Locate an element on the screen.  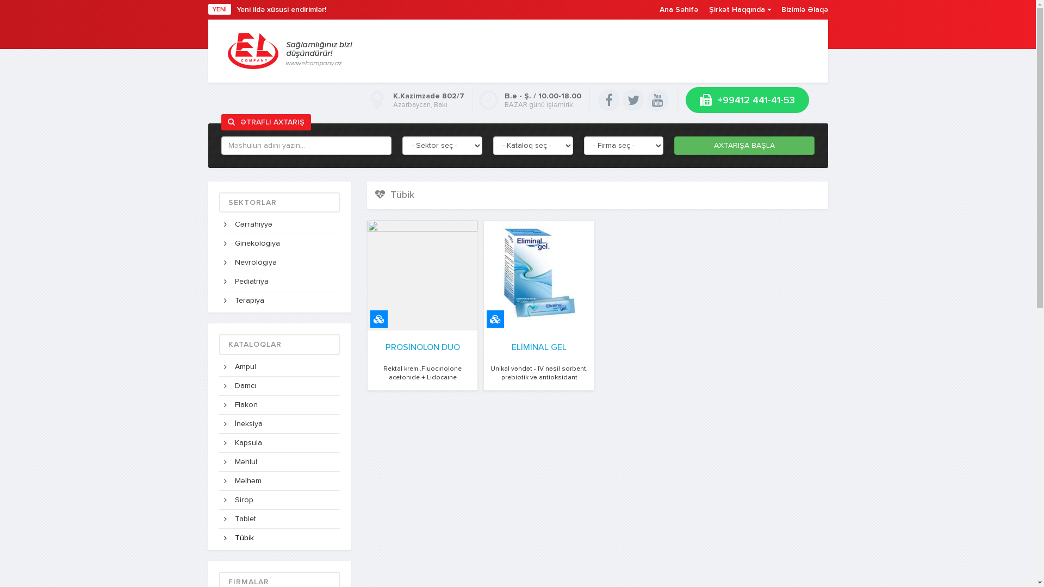
Terapiya is located at coordinates (279, 301).